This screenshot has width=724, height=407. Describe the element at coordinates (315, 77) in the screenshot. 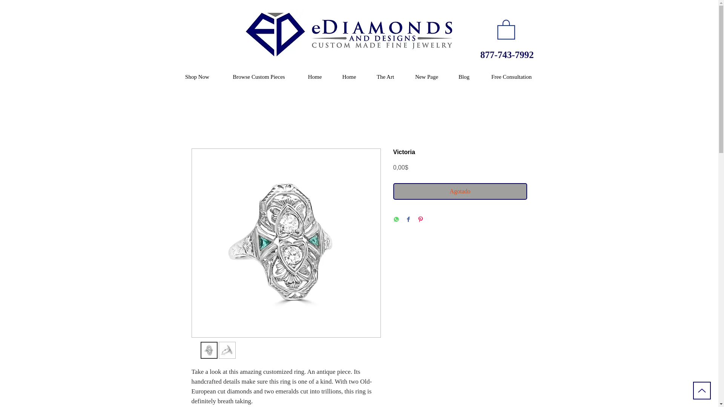

I see `Home` at that location.